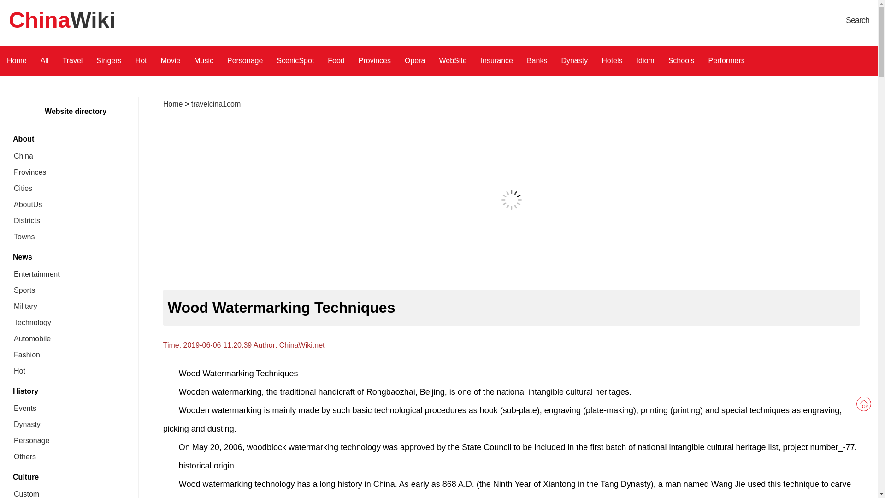  Describe the element at coordinates (302, 345) in the screenshot. I see `ChinaWiki.net` at that location.